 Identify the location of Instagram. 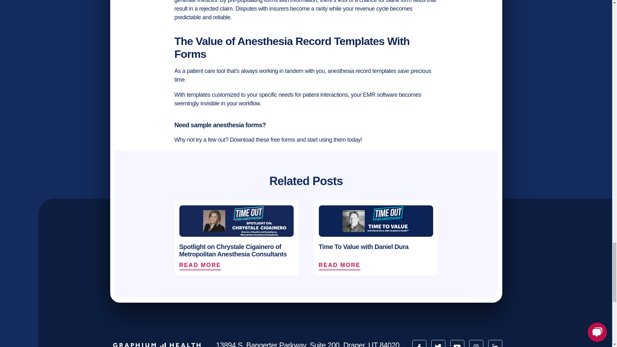
(476, 343).